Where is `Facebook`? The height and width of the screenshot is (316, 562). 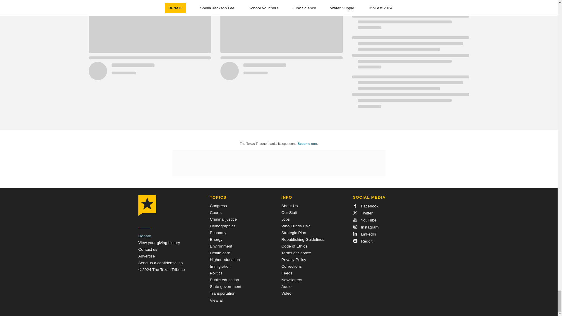 Facebook is located at coordinates (365, 206).